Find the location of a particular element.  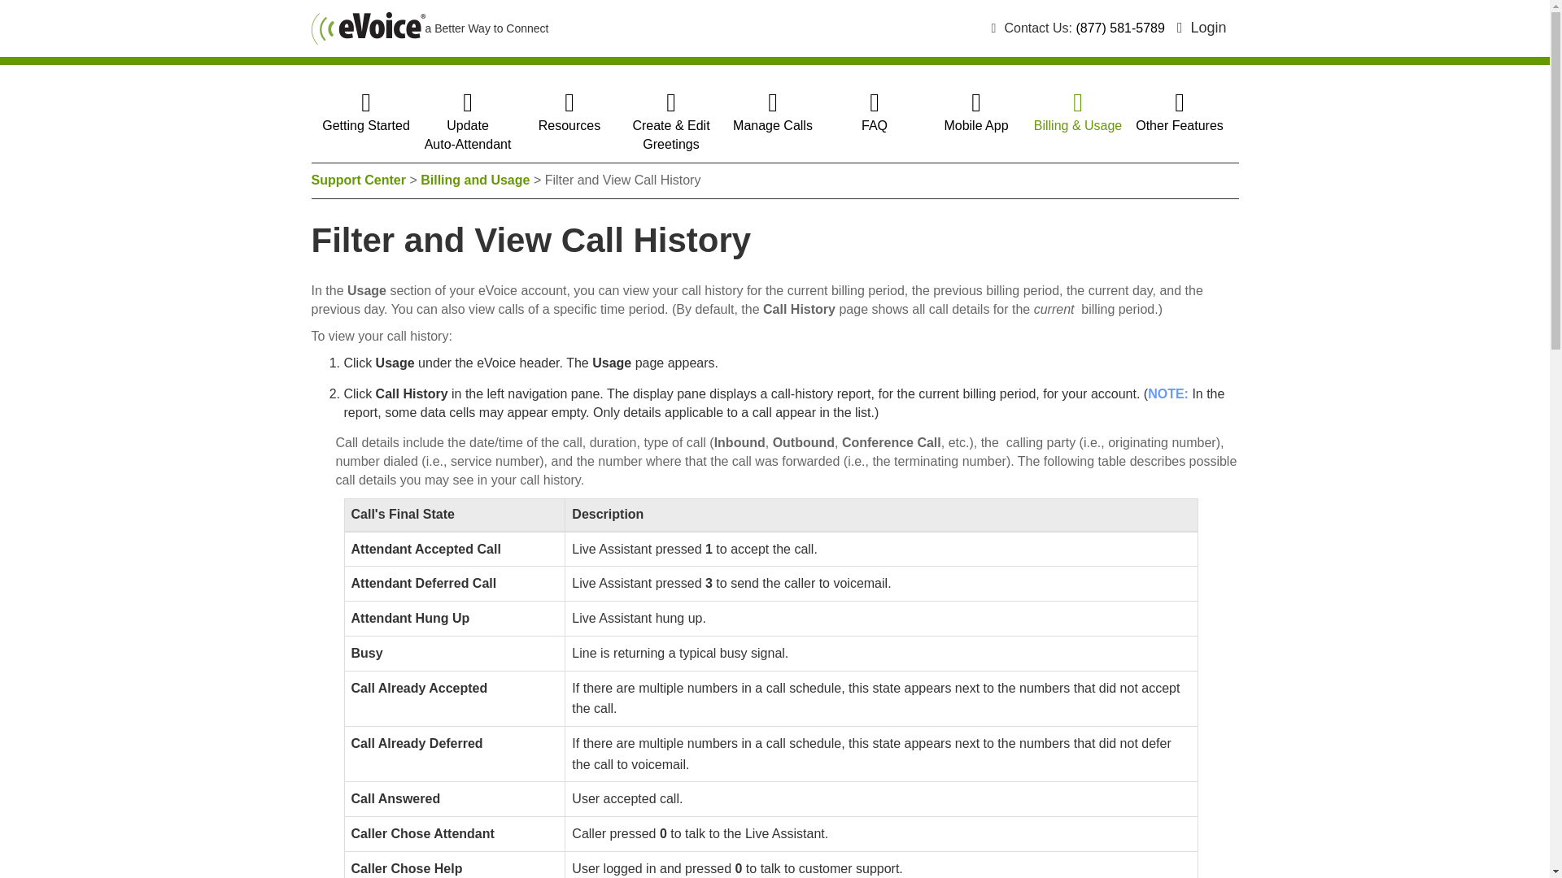

Login is located at coordinates (1202, 28).